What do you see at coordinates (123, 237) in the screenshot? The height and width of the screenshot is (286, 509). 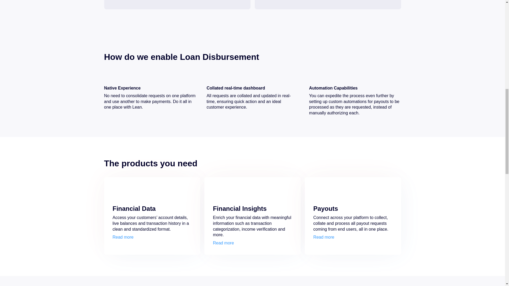 I see `Read more` at bounding box center [123, 237].